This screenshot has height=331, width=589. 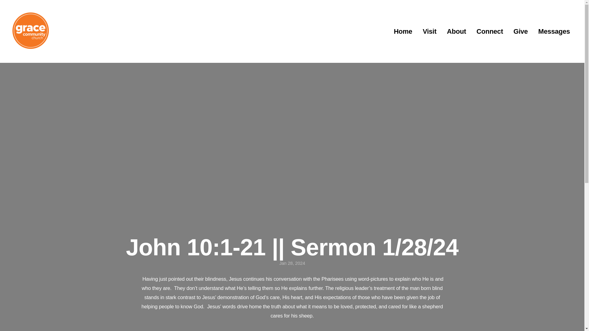 What do you see at coordinates (403, 32) in the screenshot?
I see `Home` at bounding box center [403, 32].